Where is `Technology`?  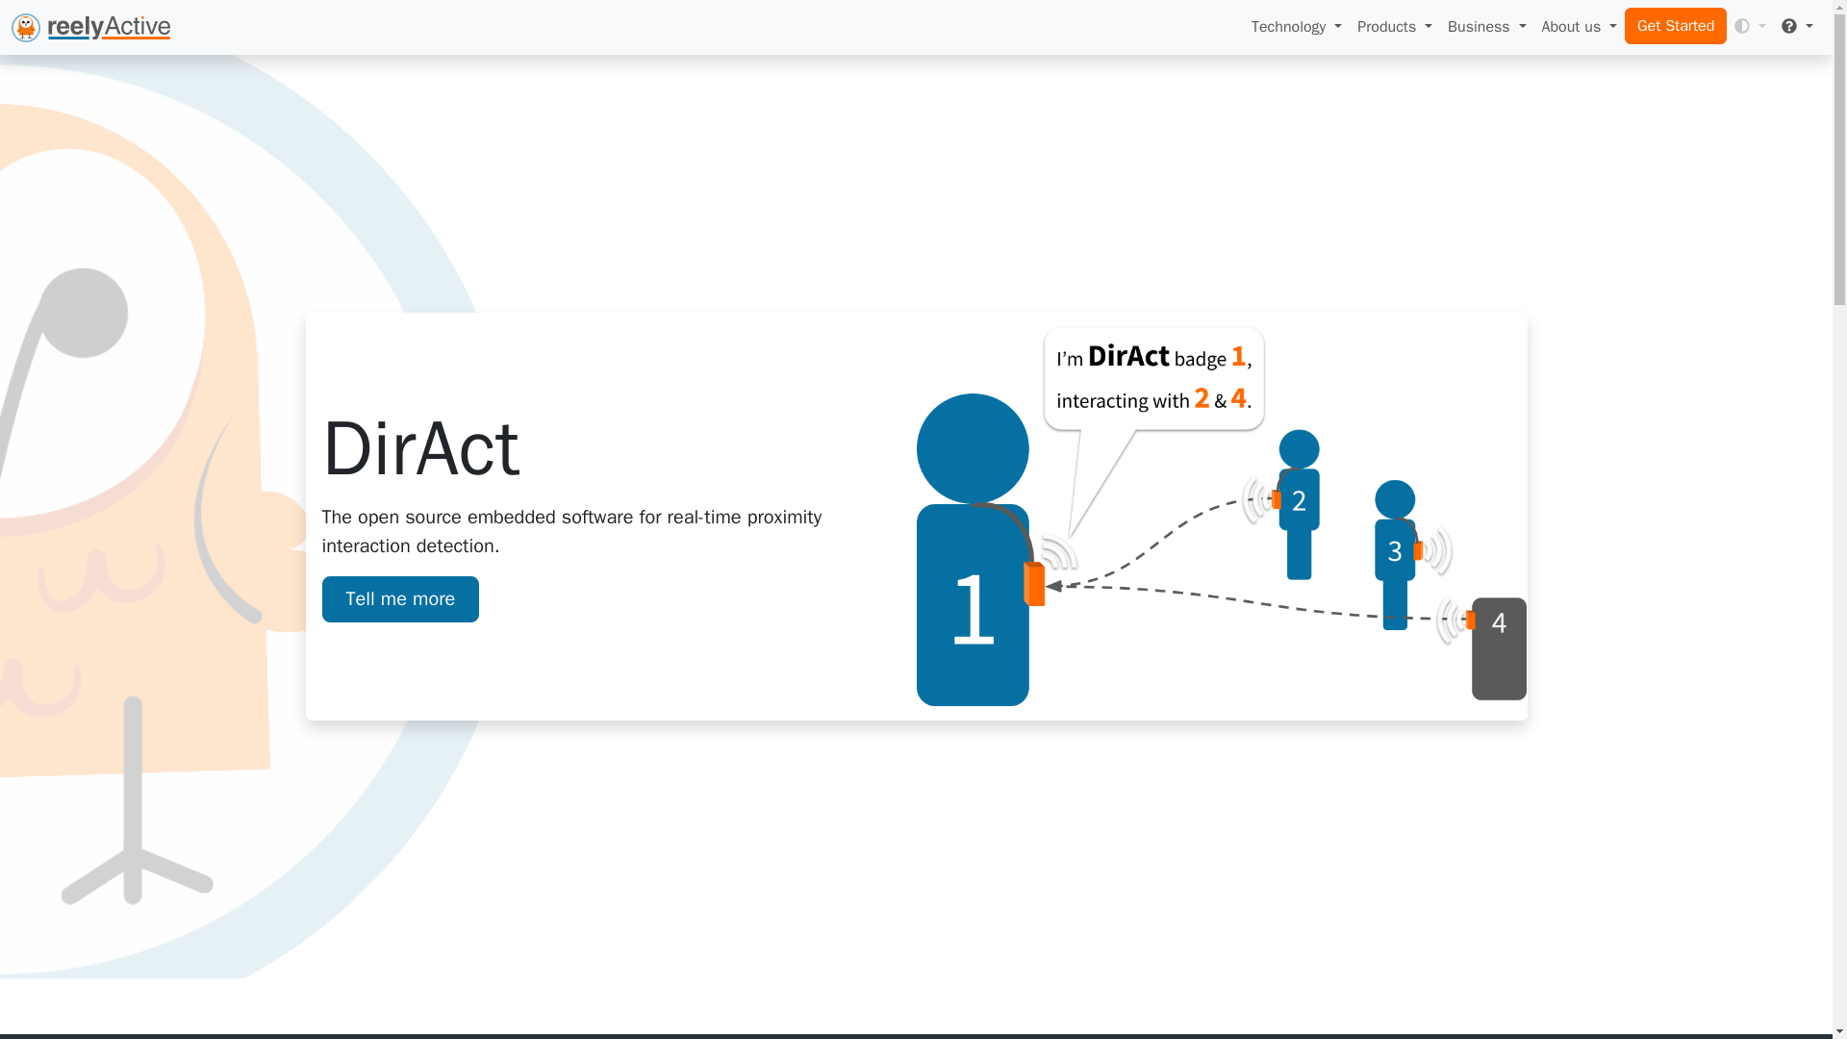
Technology is located at coordinates (1297, 26).